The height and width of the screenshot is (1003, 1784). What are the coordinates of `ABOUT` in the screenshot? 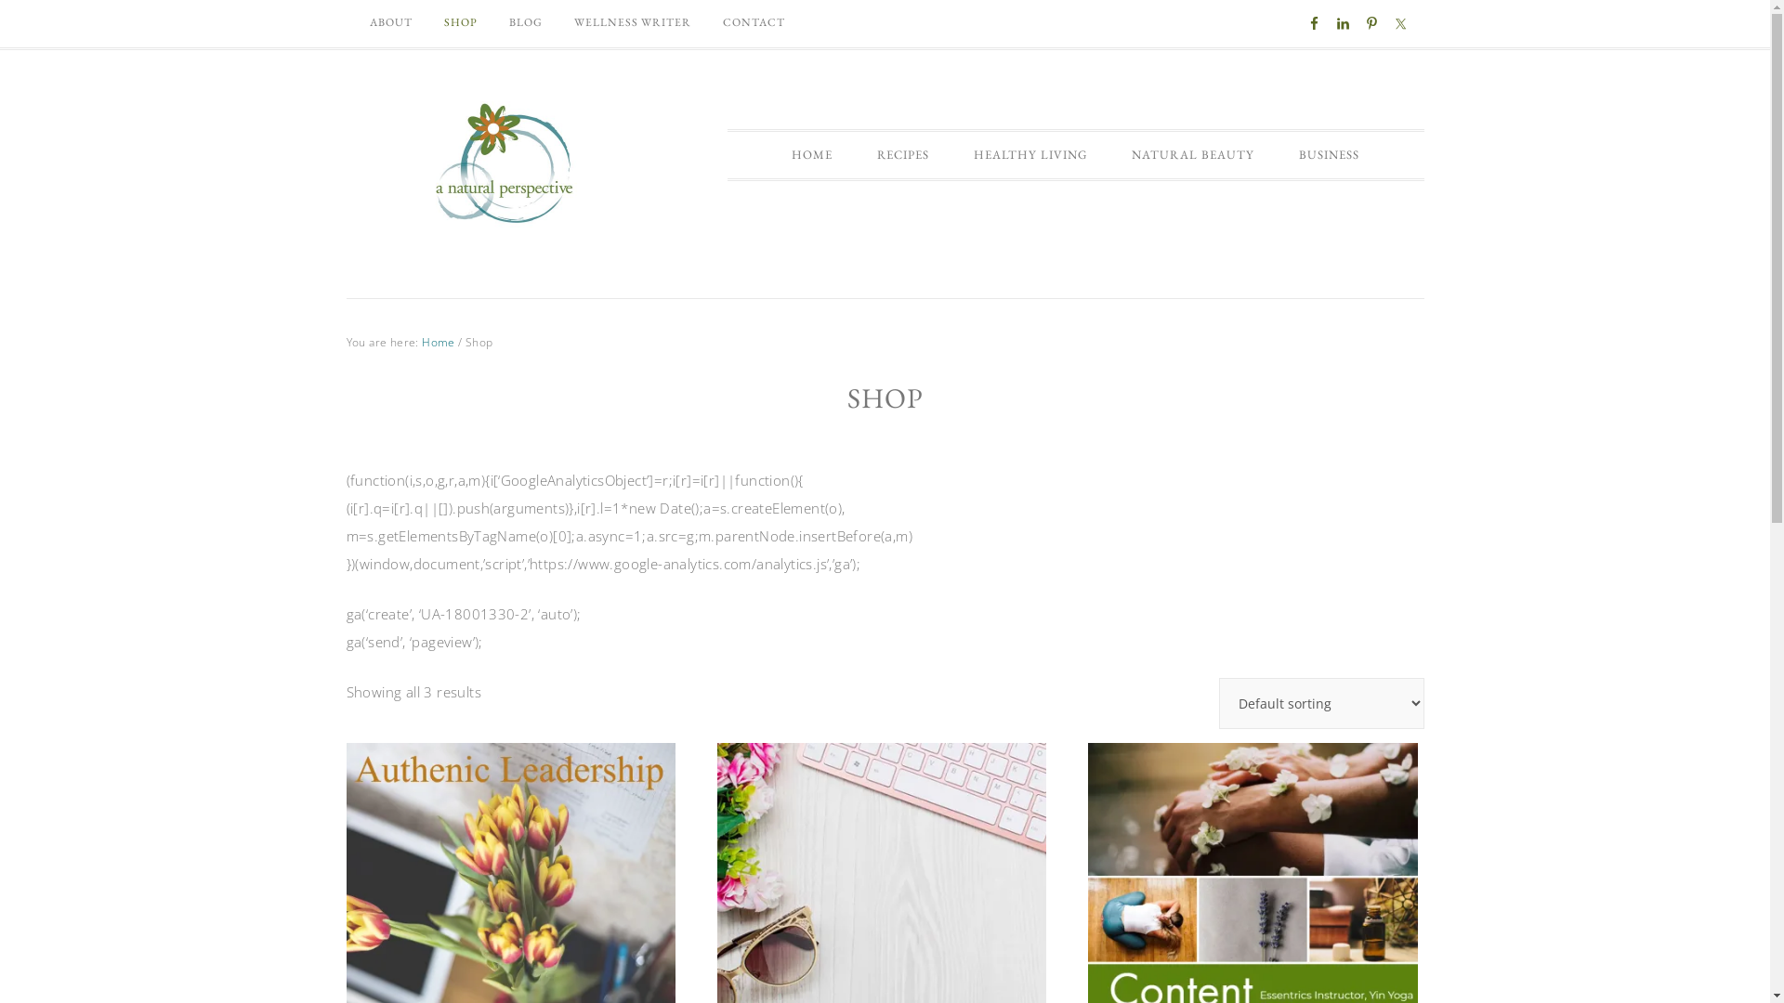 It's located at (390, 22).